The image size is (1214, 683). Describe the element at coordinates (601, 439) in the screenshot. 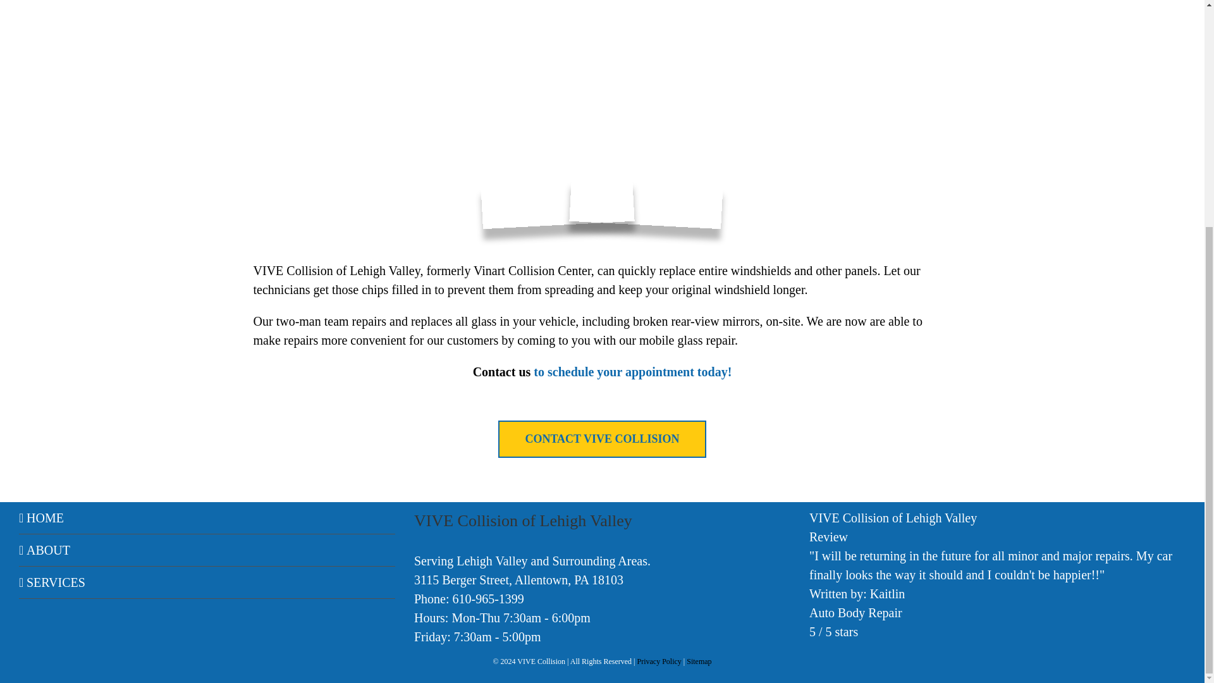

I see `Auto Glass Replacement by VIVE Collision` at that location.